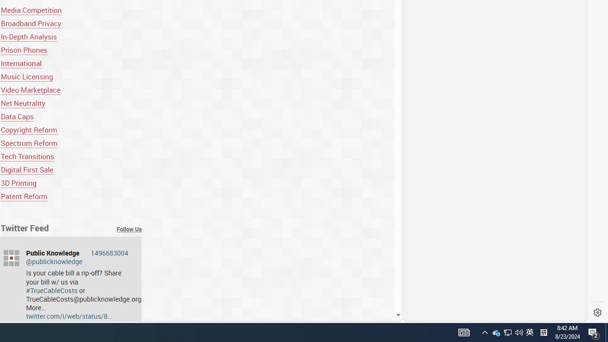 Image resolution: width=608 pixels, height=342 pixels. I want to click on Data Caps, so click(17, 116).